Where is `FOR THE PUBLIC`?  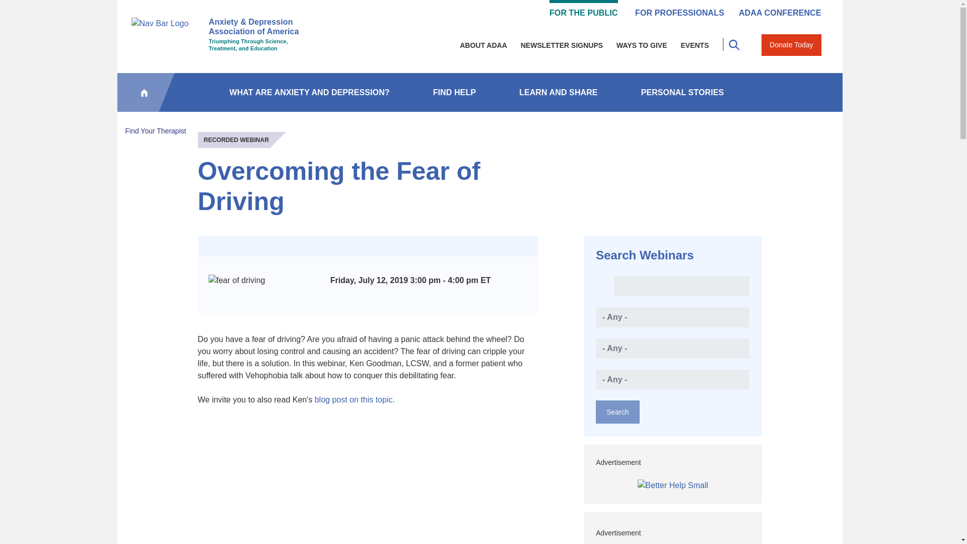 FOR THE PUBLIC is located at coordinates (583, 9).